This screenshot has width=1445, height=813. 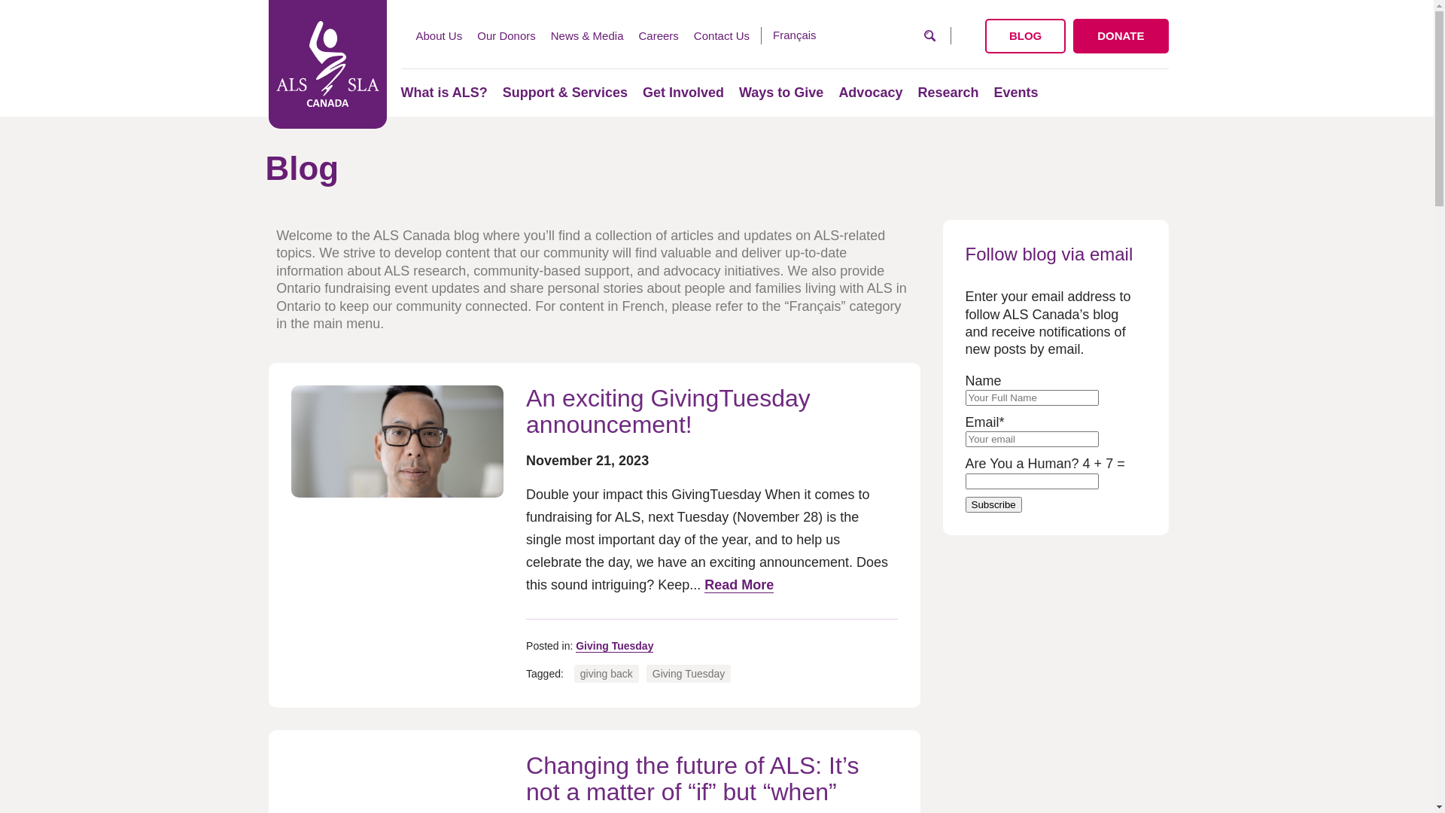 I want to click on BLOG, so click(x=1025, y=36).